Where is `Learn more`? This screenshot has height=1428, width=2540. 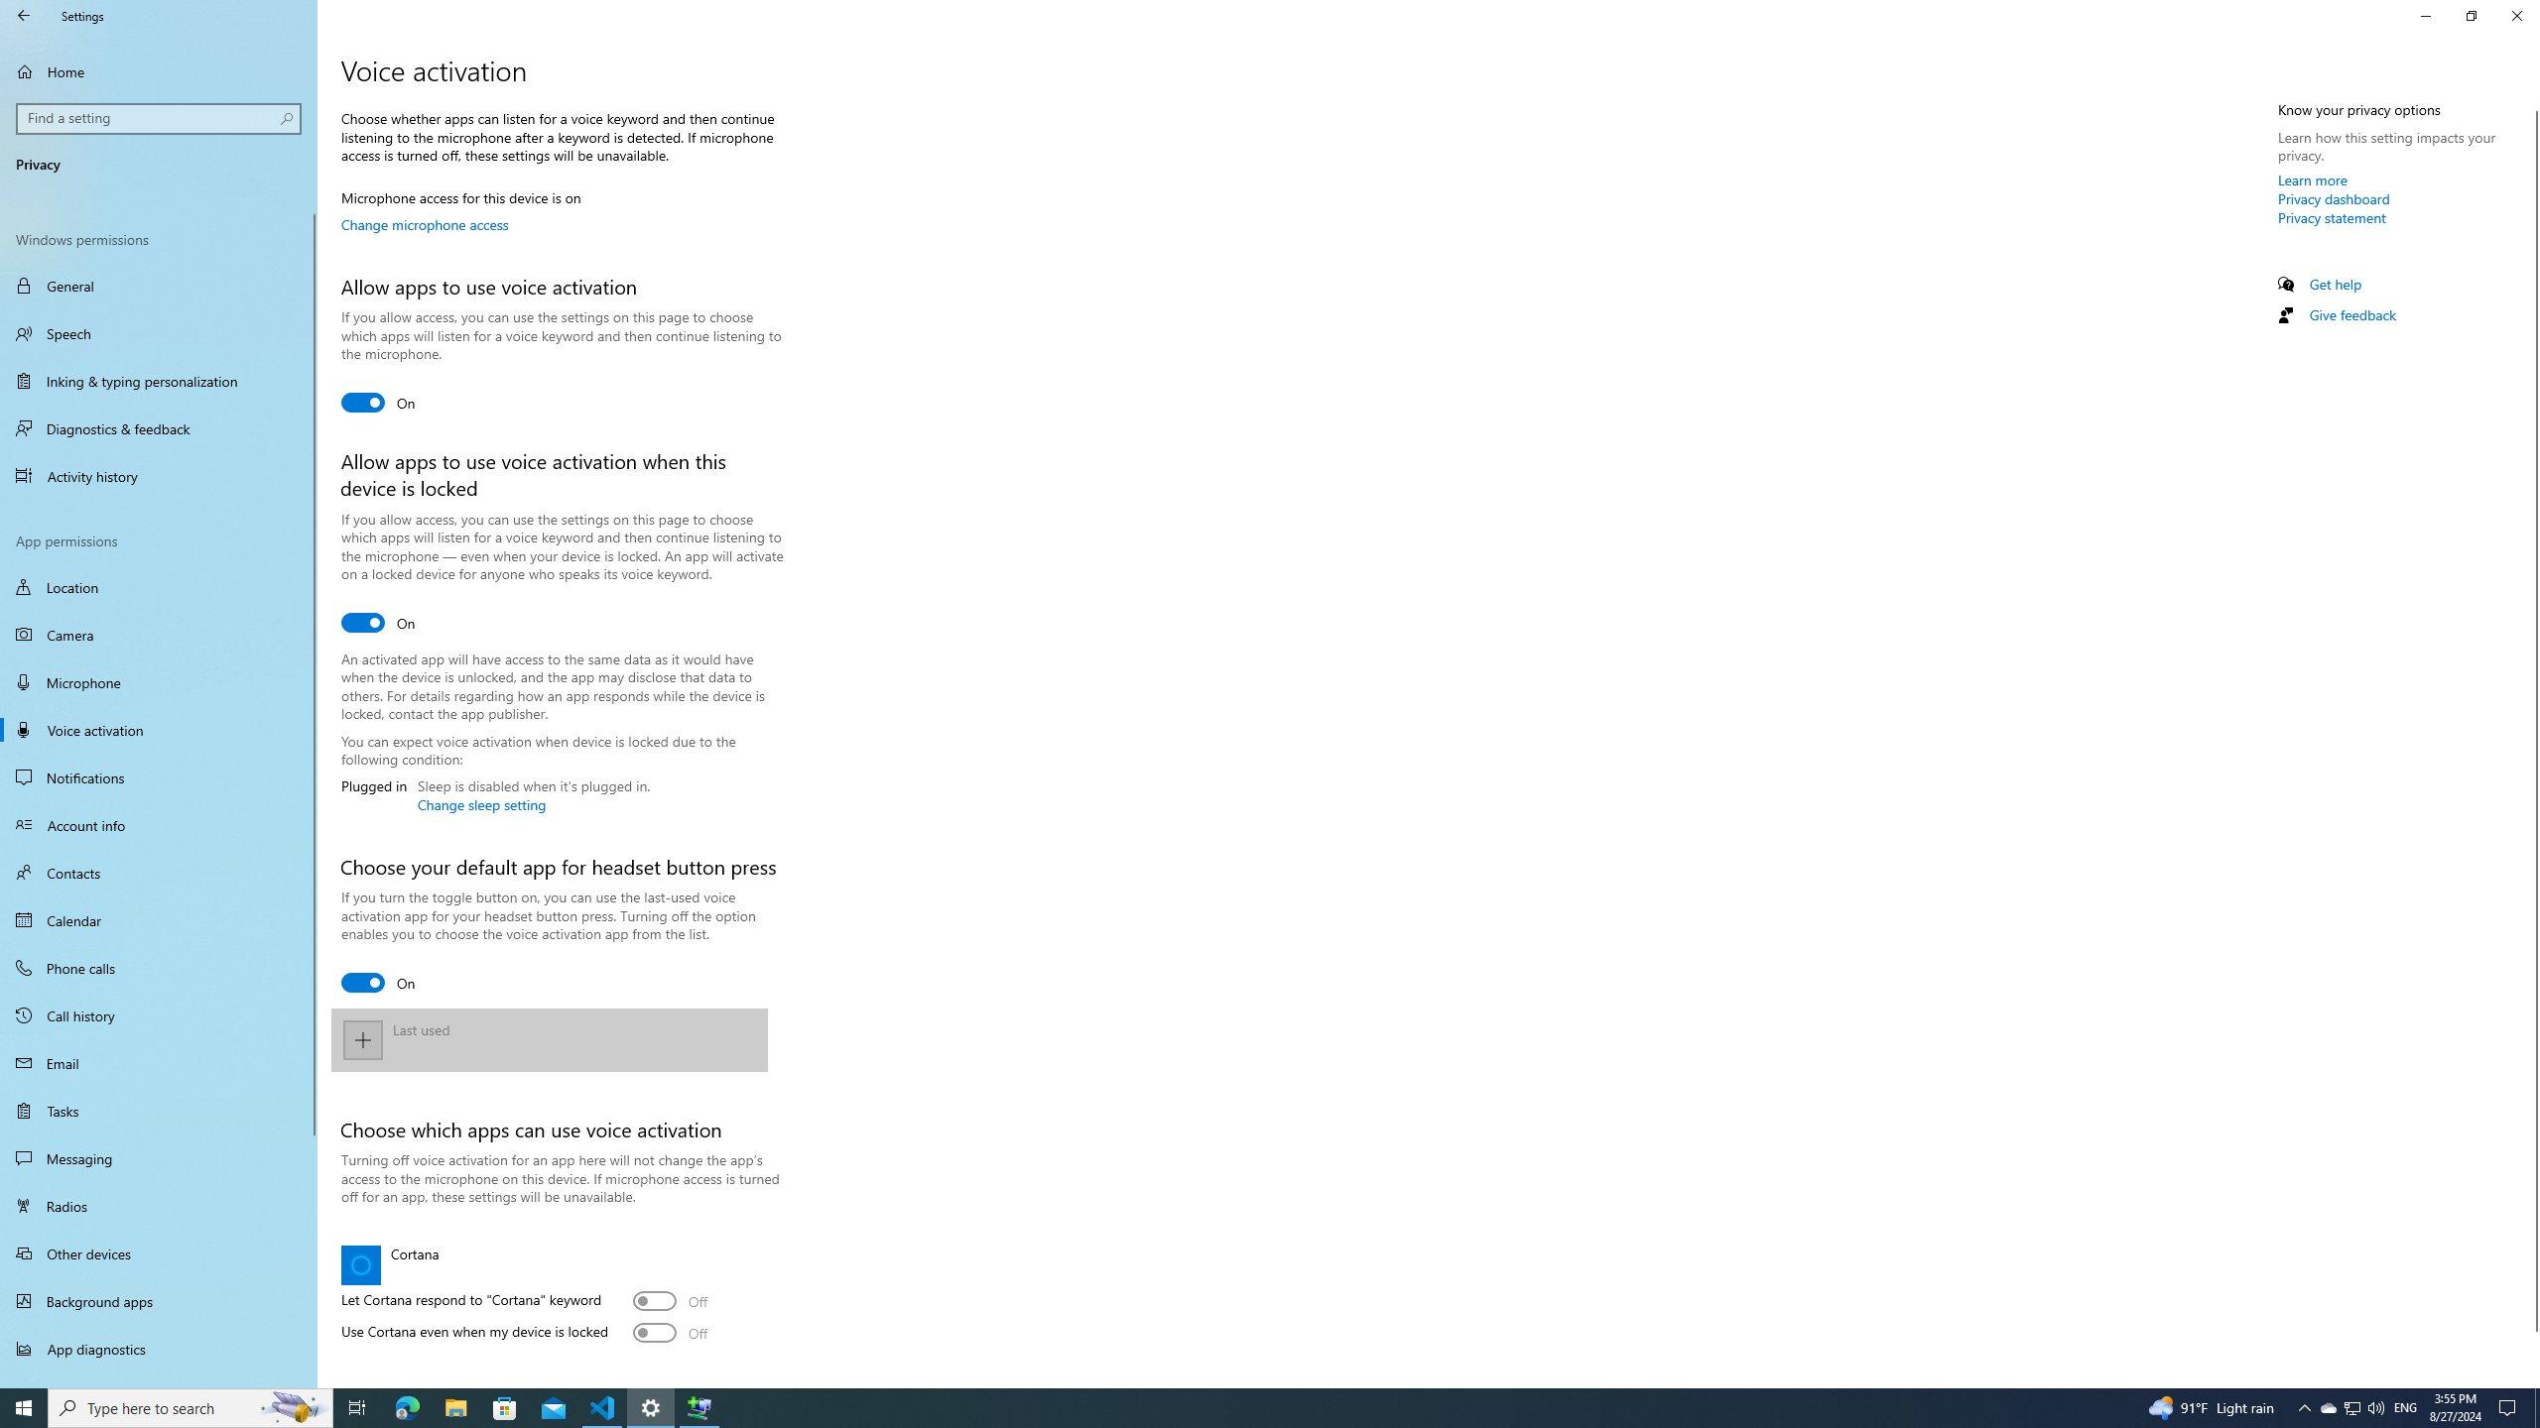
Learn more is located at coordinates (2314, 179).